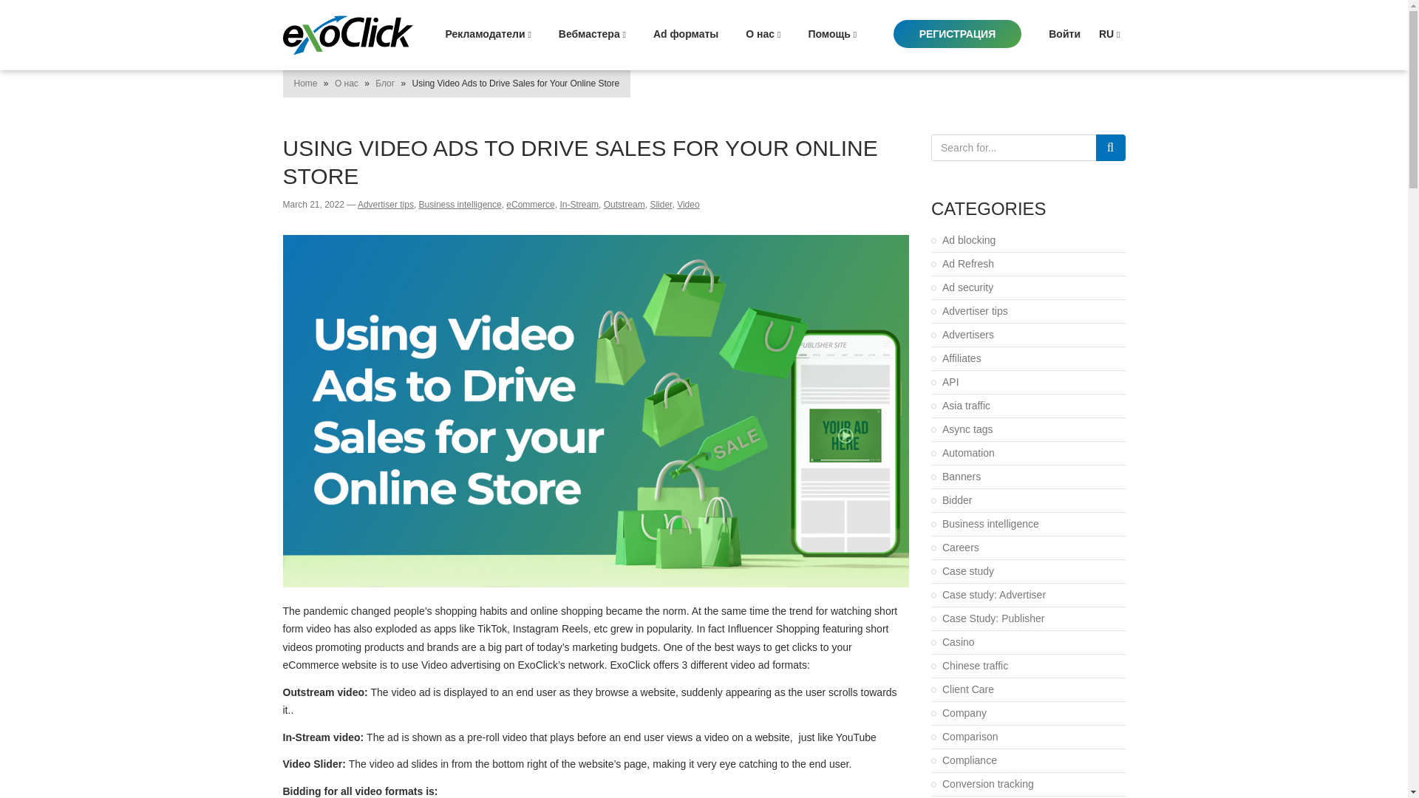  Describe the element at coordinates (306, 83) in the screenshot. I see `Home` at that location.